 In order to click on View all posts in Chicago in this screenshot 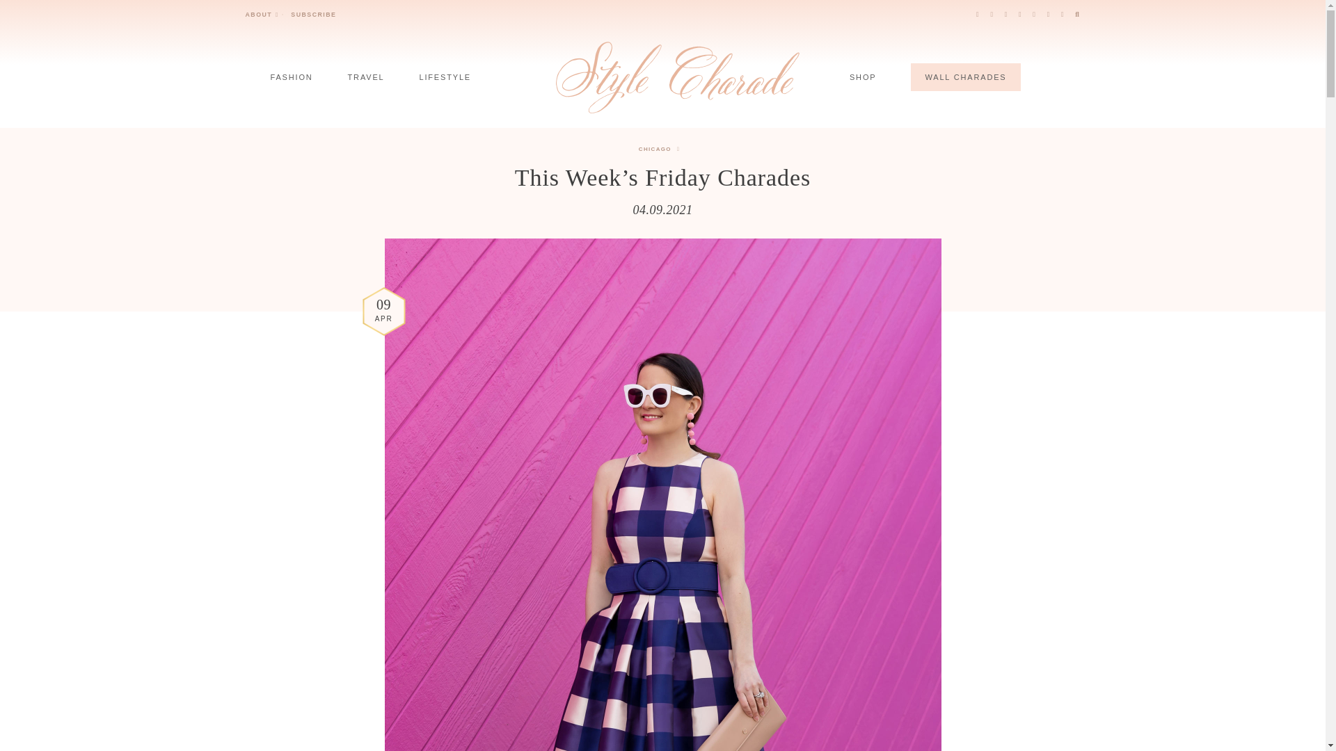, I will do `click(659, 149)`.